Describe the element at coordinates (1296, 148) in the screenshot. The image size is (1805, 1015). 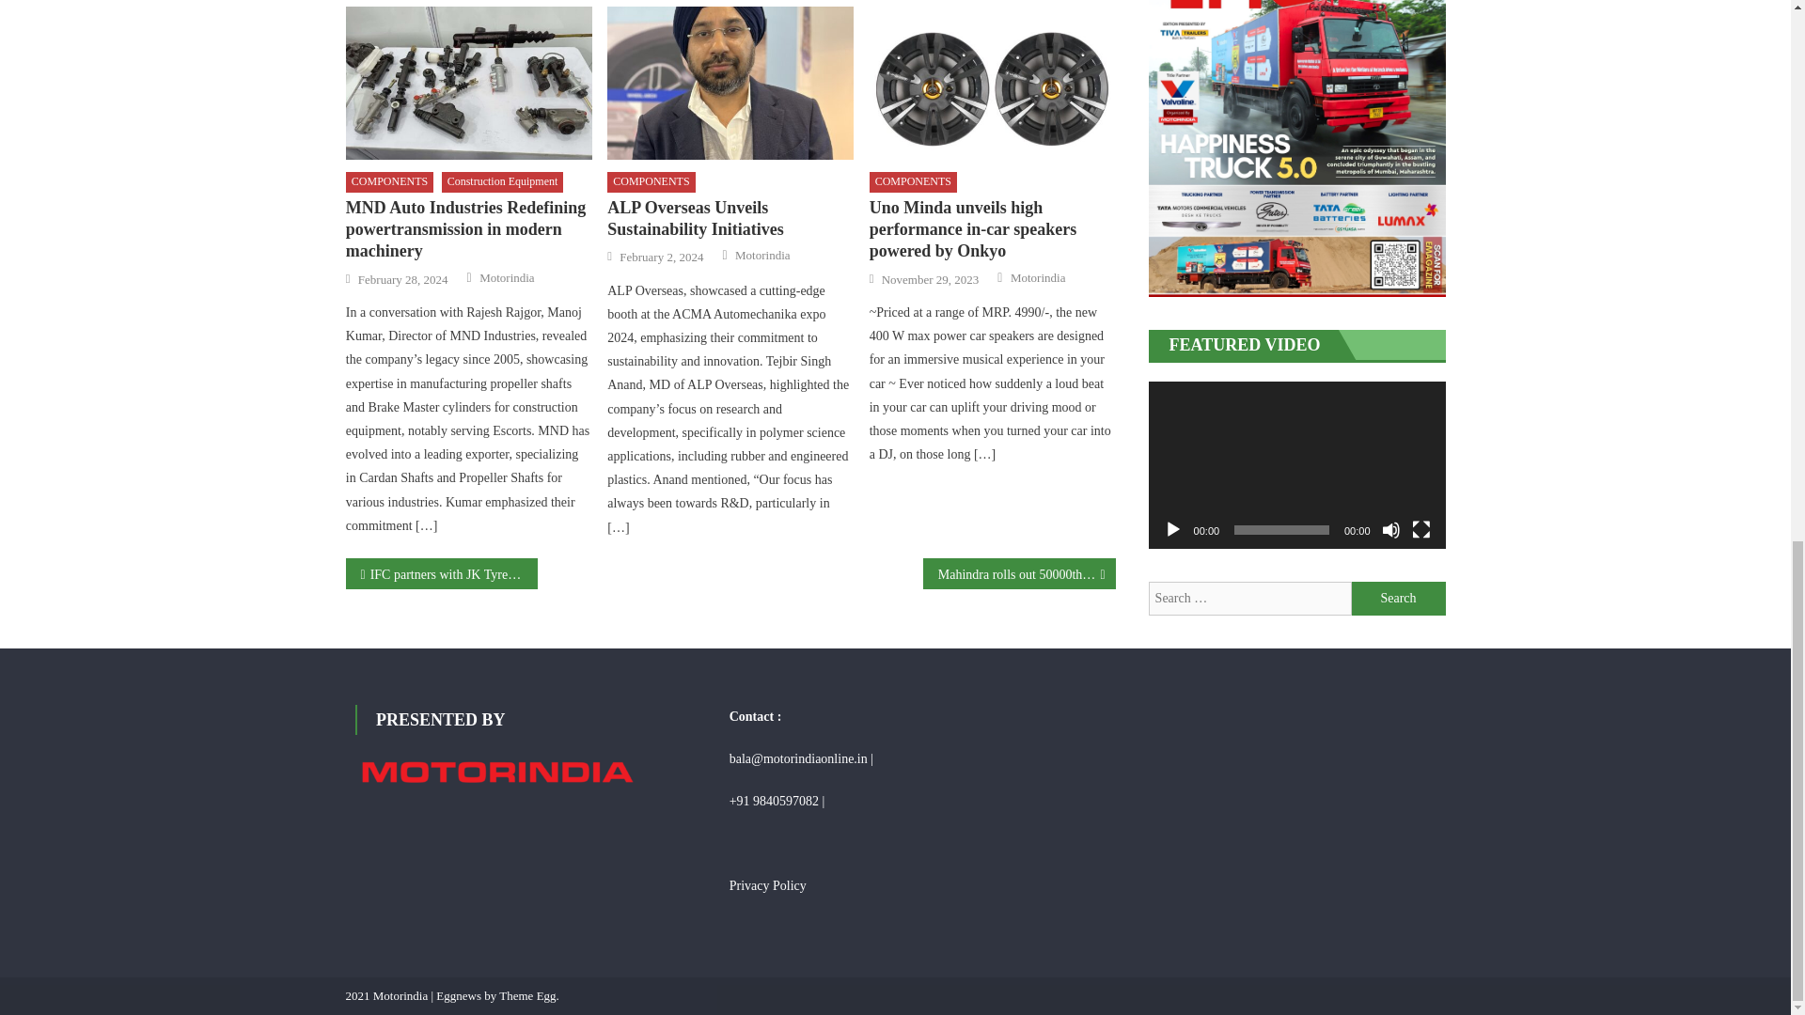
I see `Motorindia DIGITAL EDITION` at that location.